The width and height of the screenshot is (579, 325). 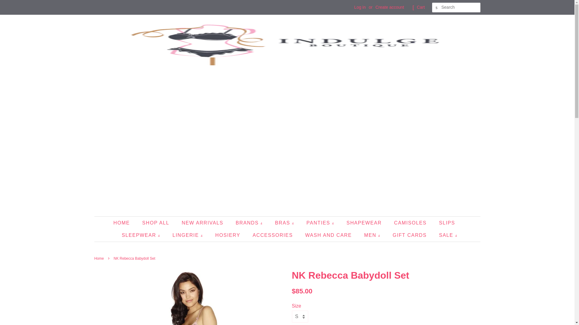 I want to click on Log in, so click(x=360, y=7).